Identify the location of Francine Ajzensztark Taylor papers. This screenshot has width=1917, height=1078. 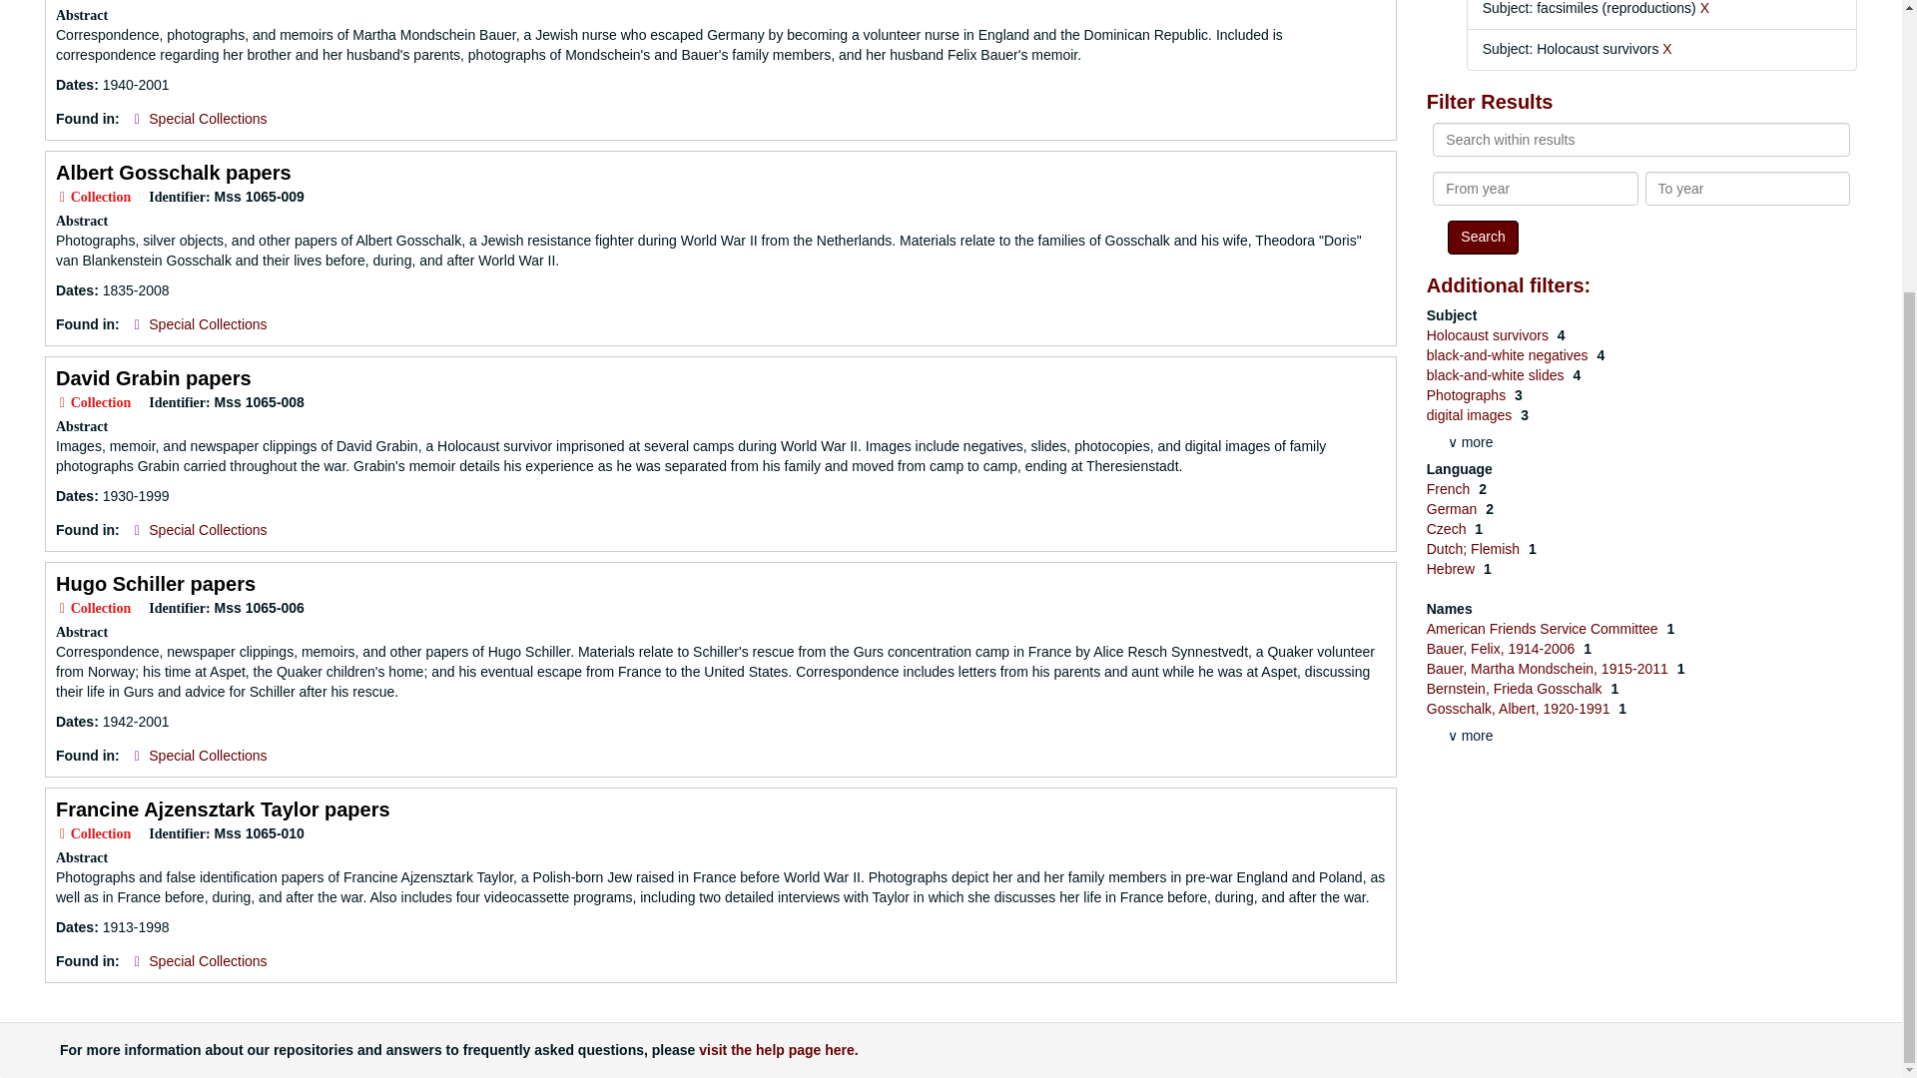
(223, 808).